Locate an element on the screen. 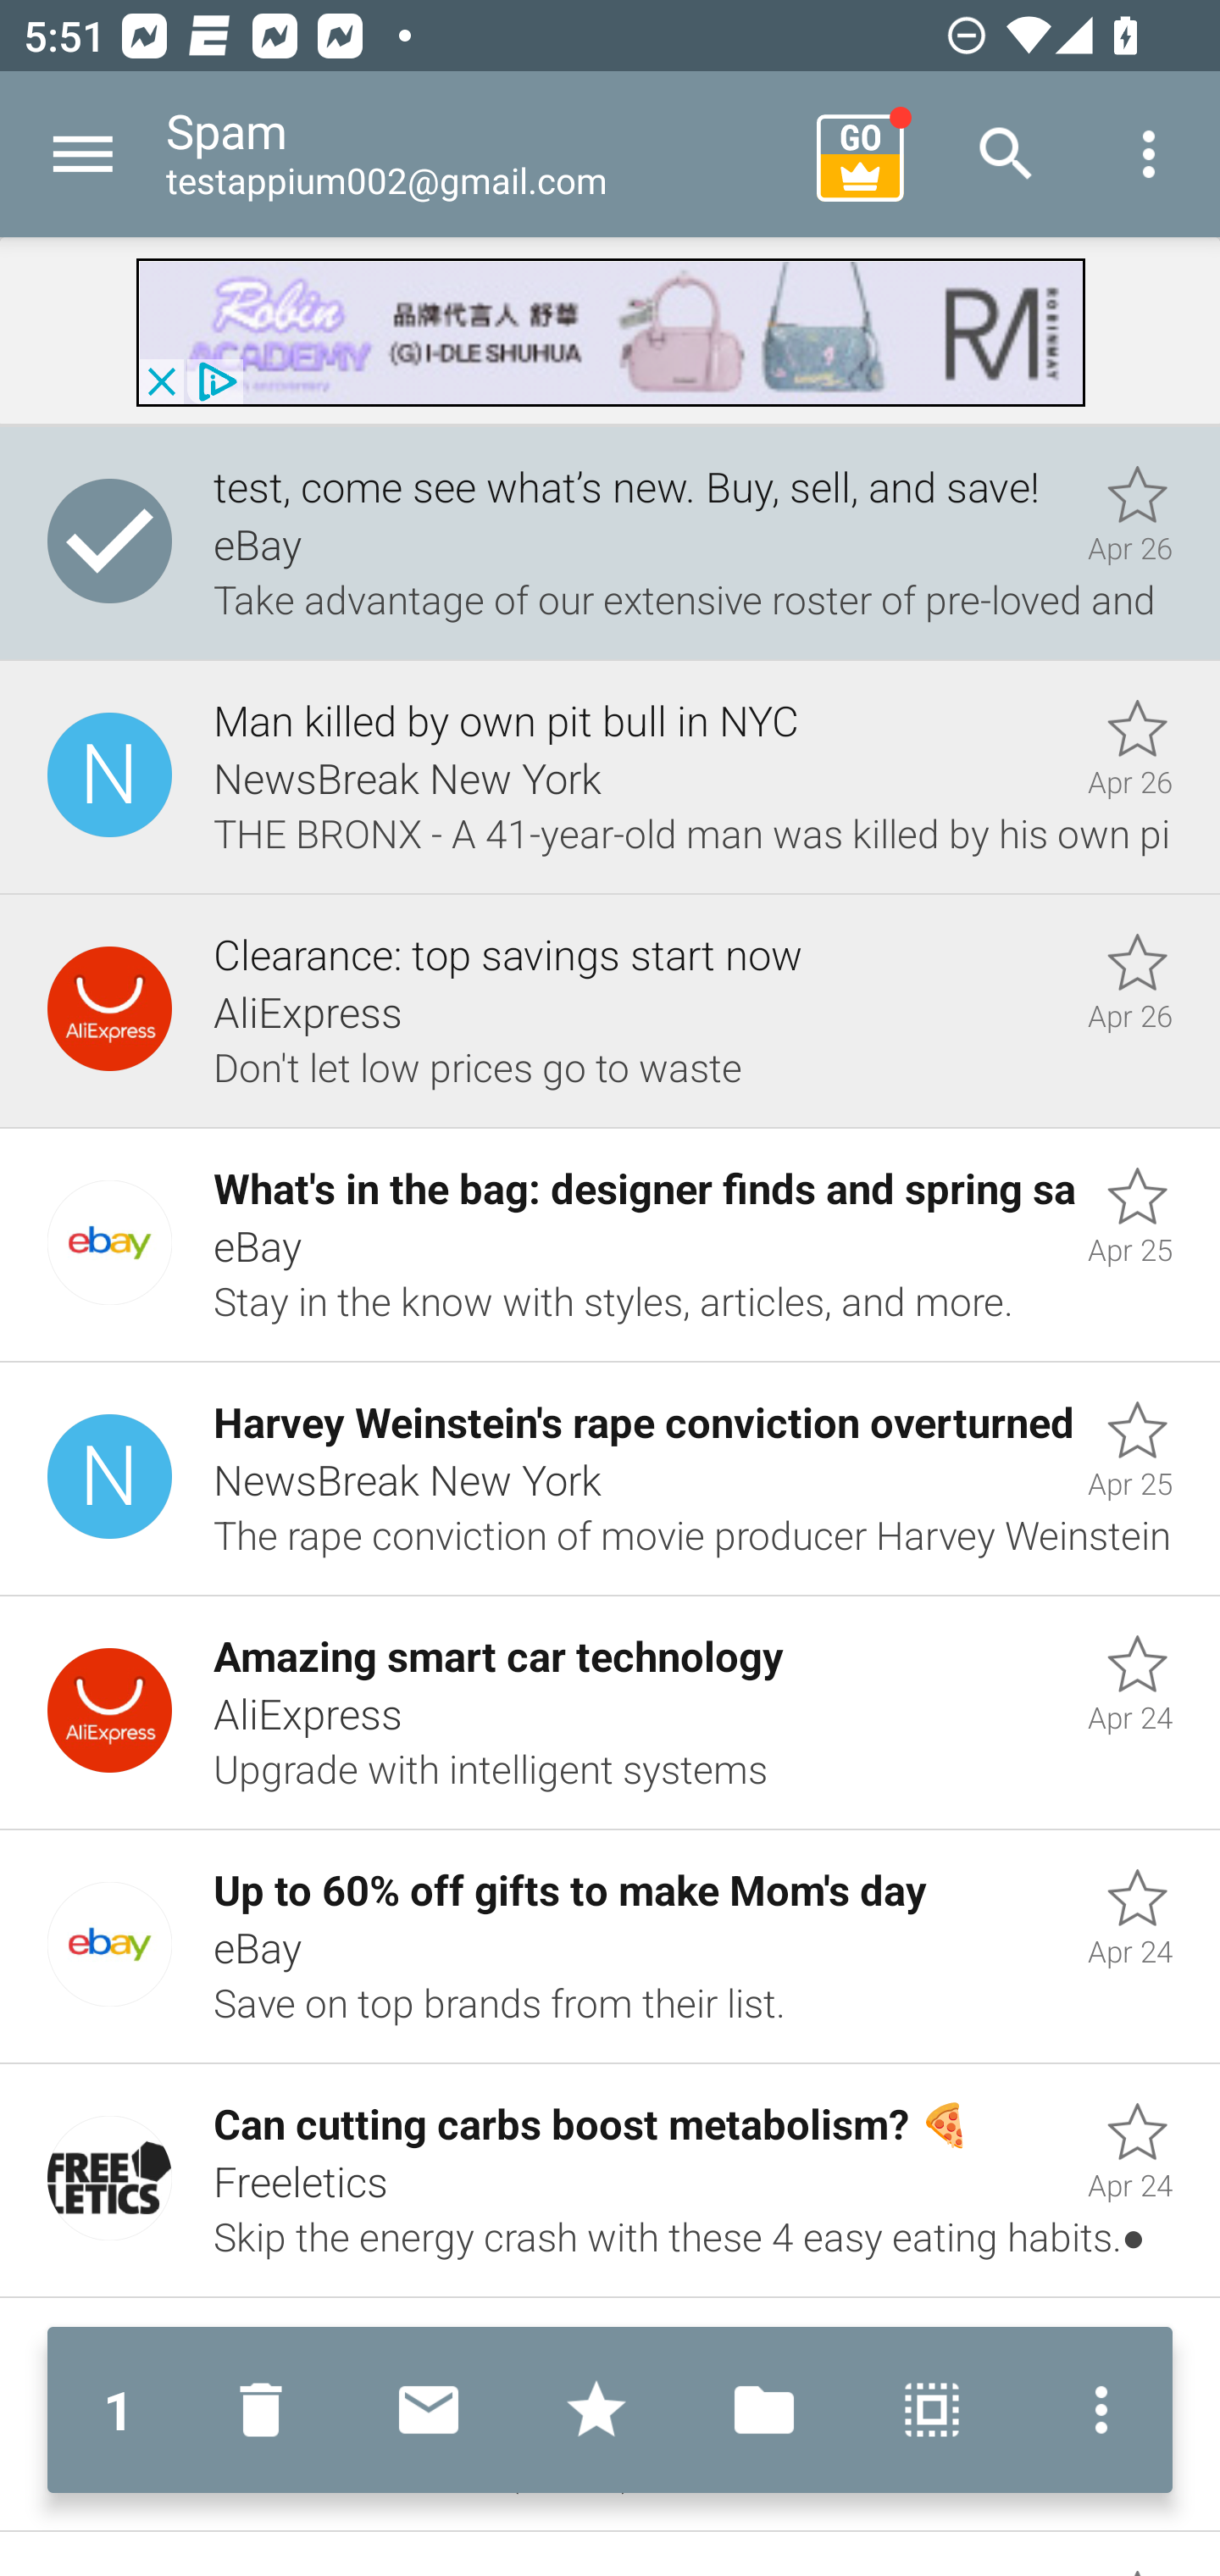 This screenshot has width=1220, height=2576. Search is located at coordinates (1006, 154).